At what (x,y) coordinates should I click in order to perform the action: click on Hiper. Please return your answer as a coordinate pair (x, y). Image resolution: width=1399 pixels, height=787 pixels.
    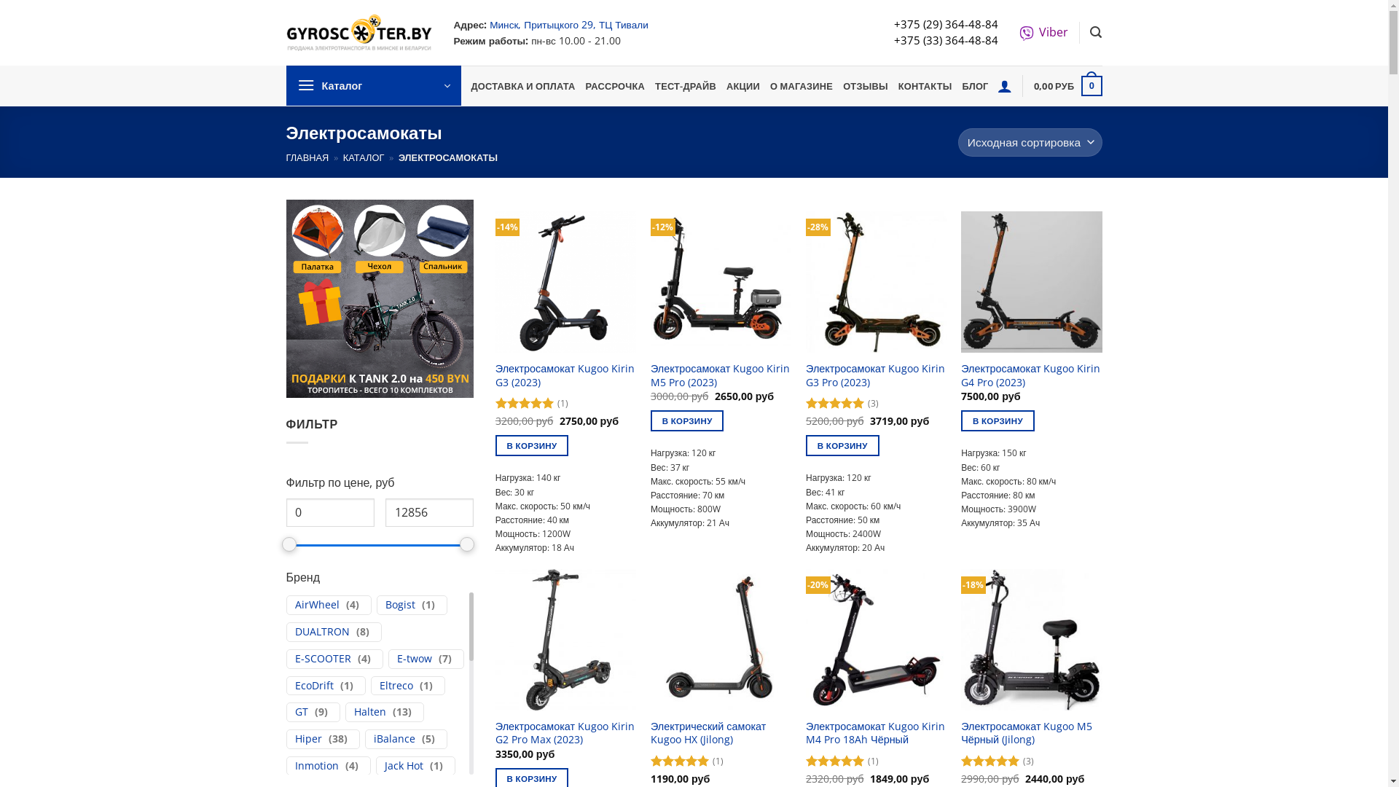
    Looking at the image, I should click on (307, 739).